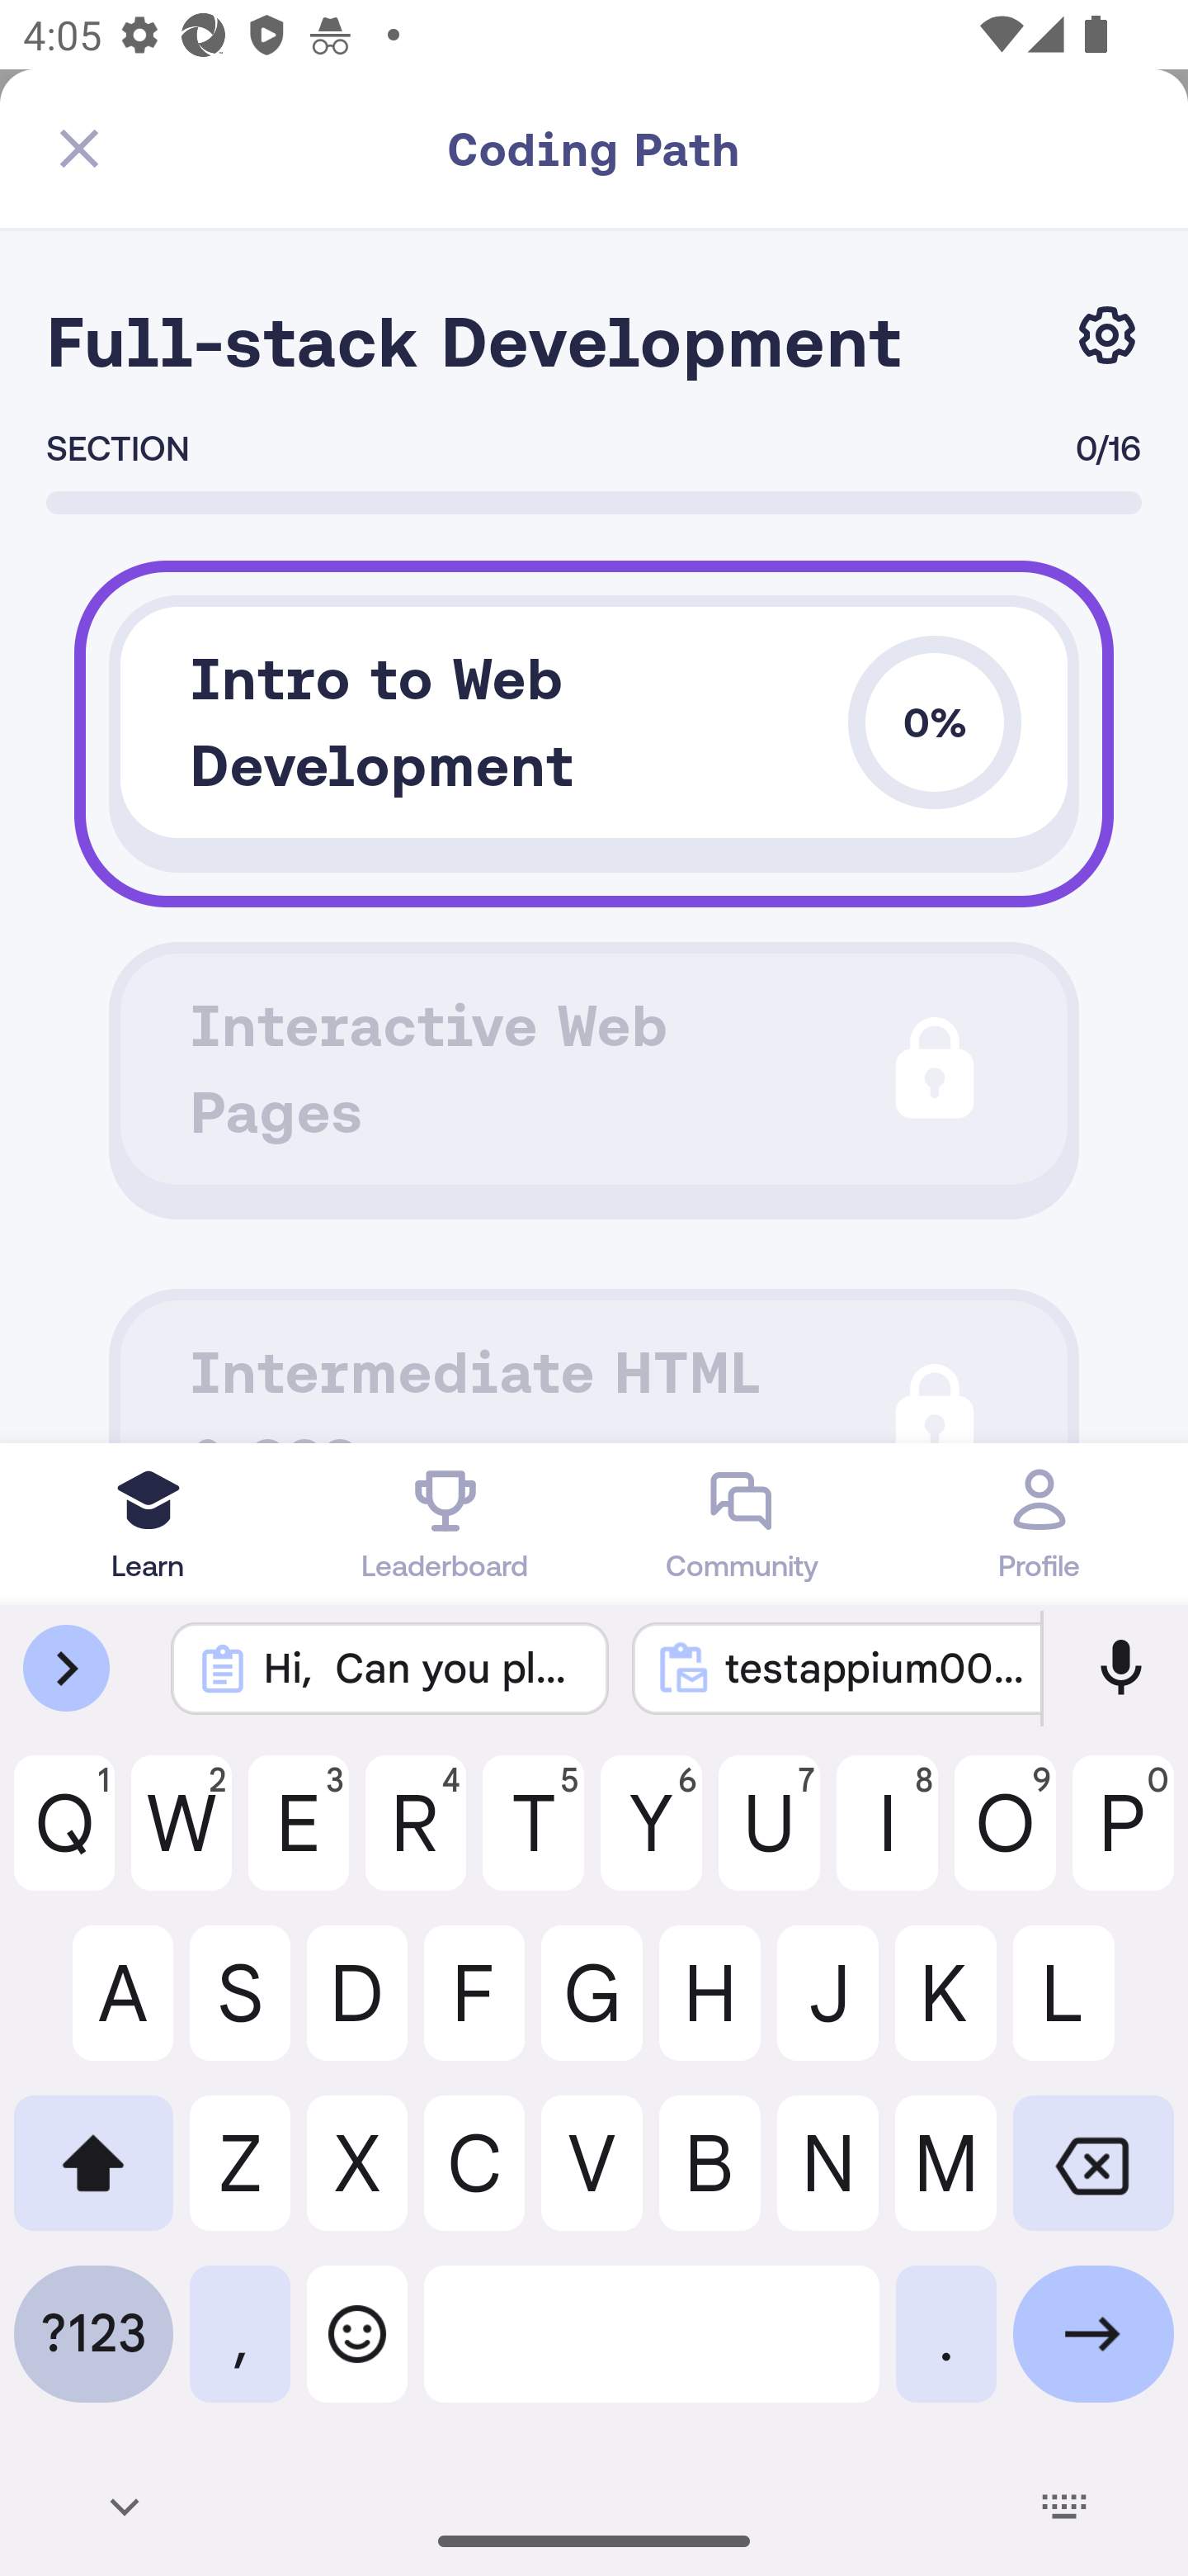 This screenshot has height=2576, width=1188. Describe the element at coordinates (1039, 1523) in the screenshot. I see `Profile` at that location.